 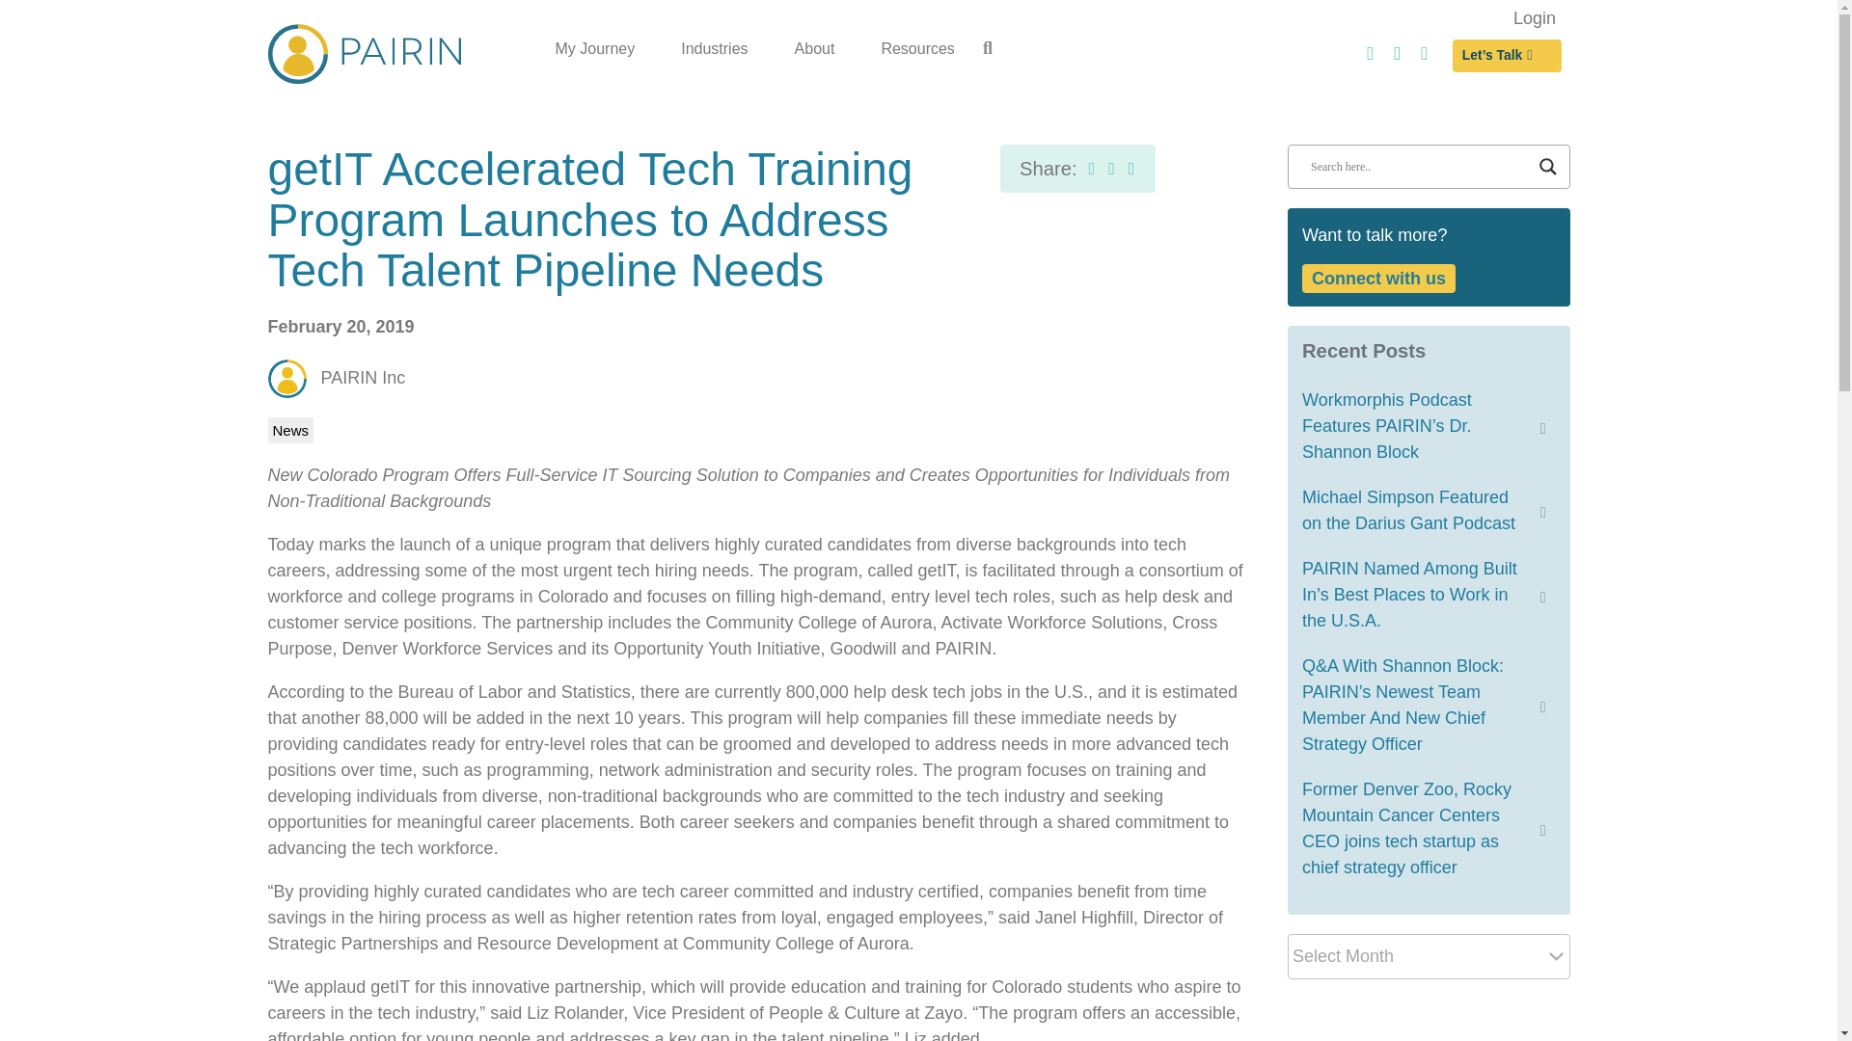 What do you see at coordinates (714, 48) in the screenshot?
I see `Industries` at bounding box center [714, 48].